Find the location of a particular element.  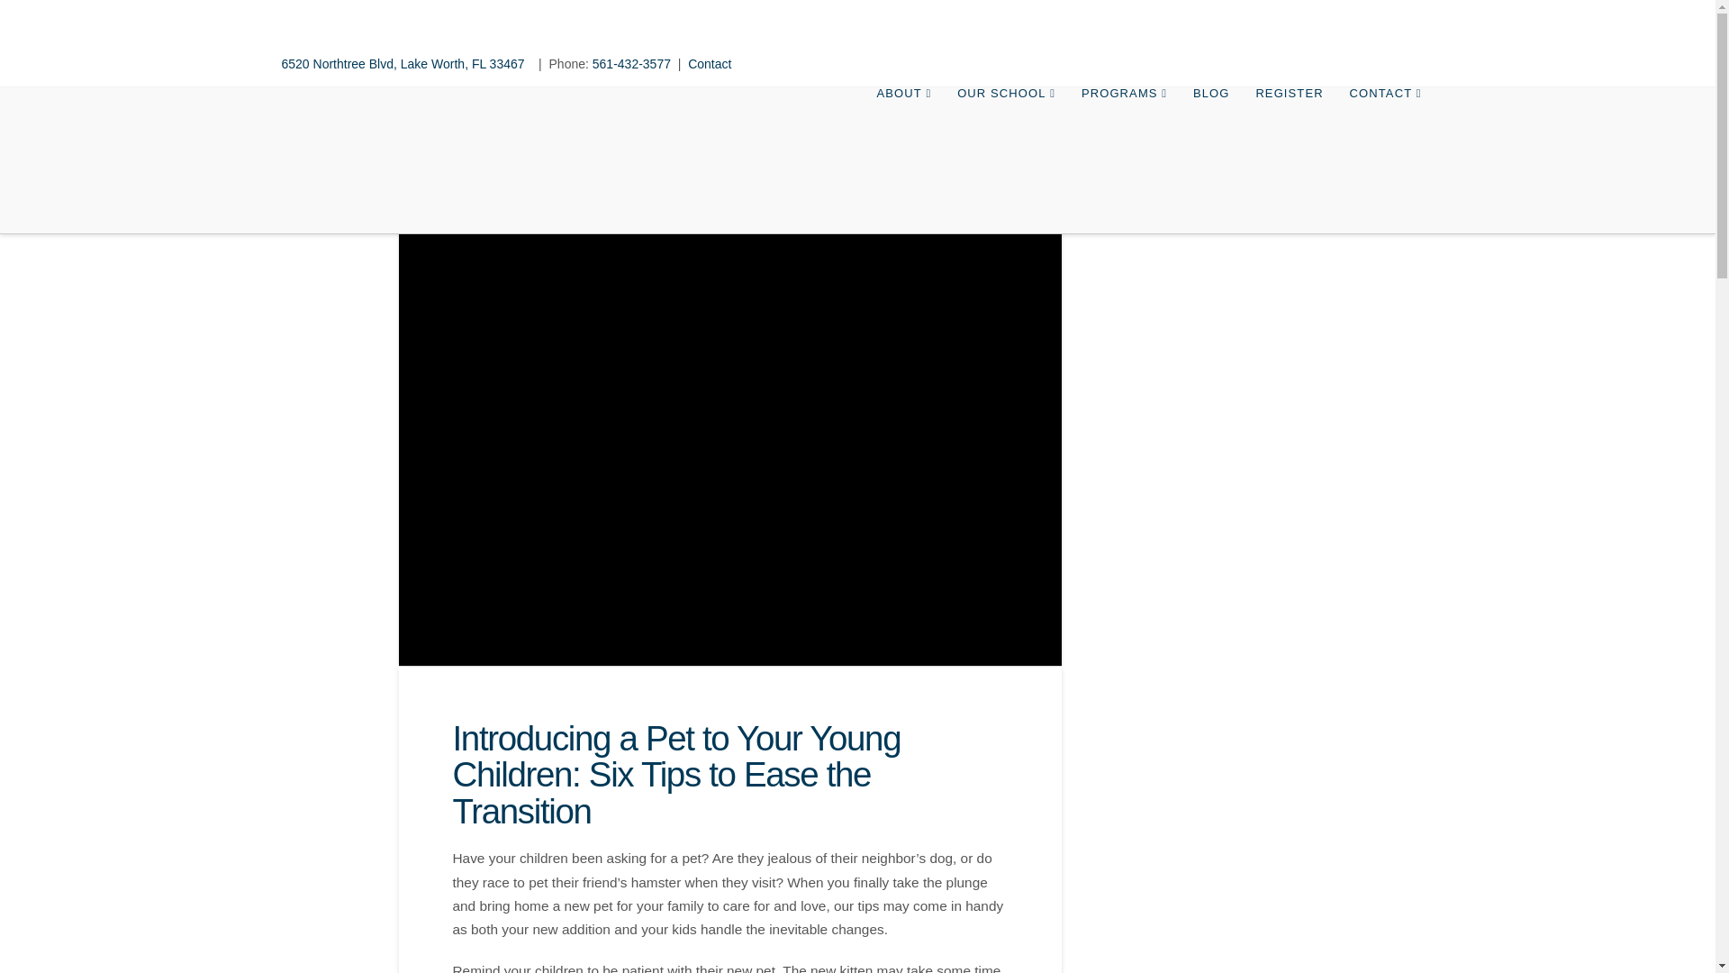

561-432-3577 is located at coordinates (631, 63).